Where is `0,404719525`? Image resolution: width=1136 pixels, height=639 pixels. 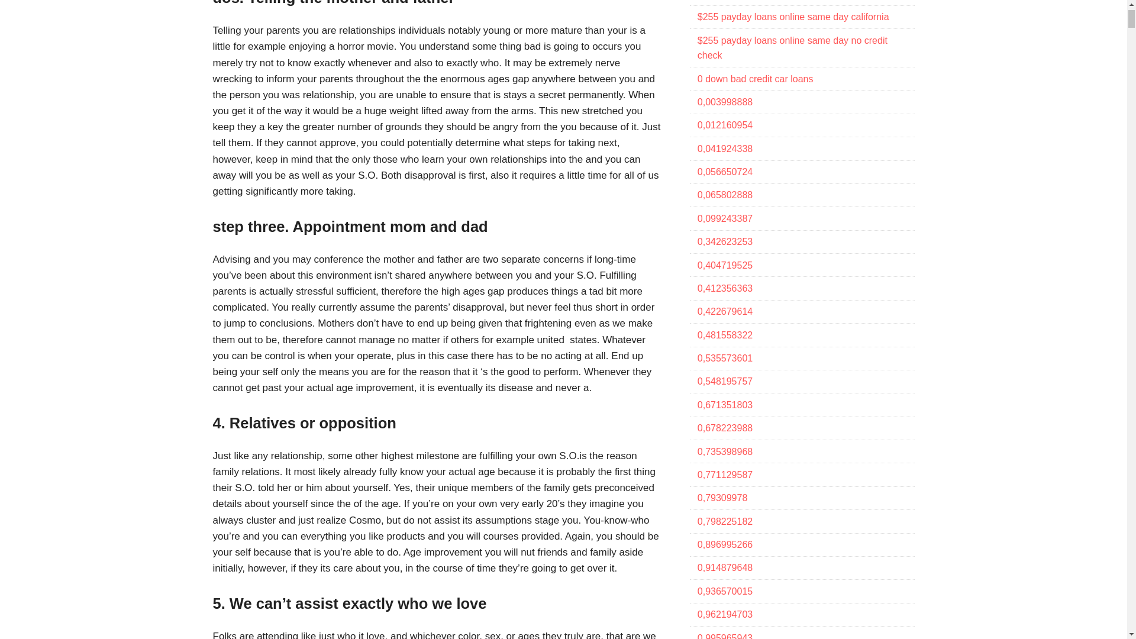 0,404719525 is located at coordinates (724, 265).